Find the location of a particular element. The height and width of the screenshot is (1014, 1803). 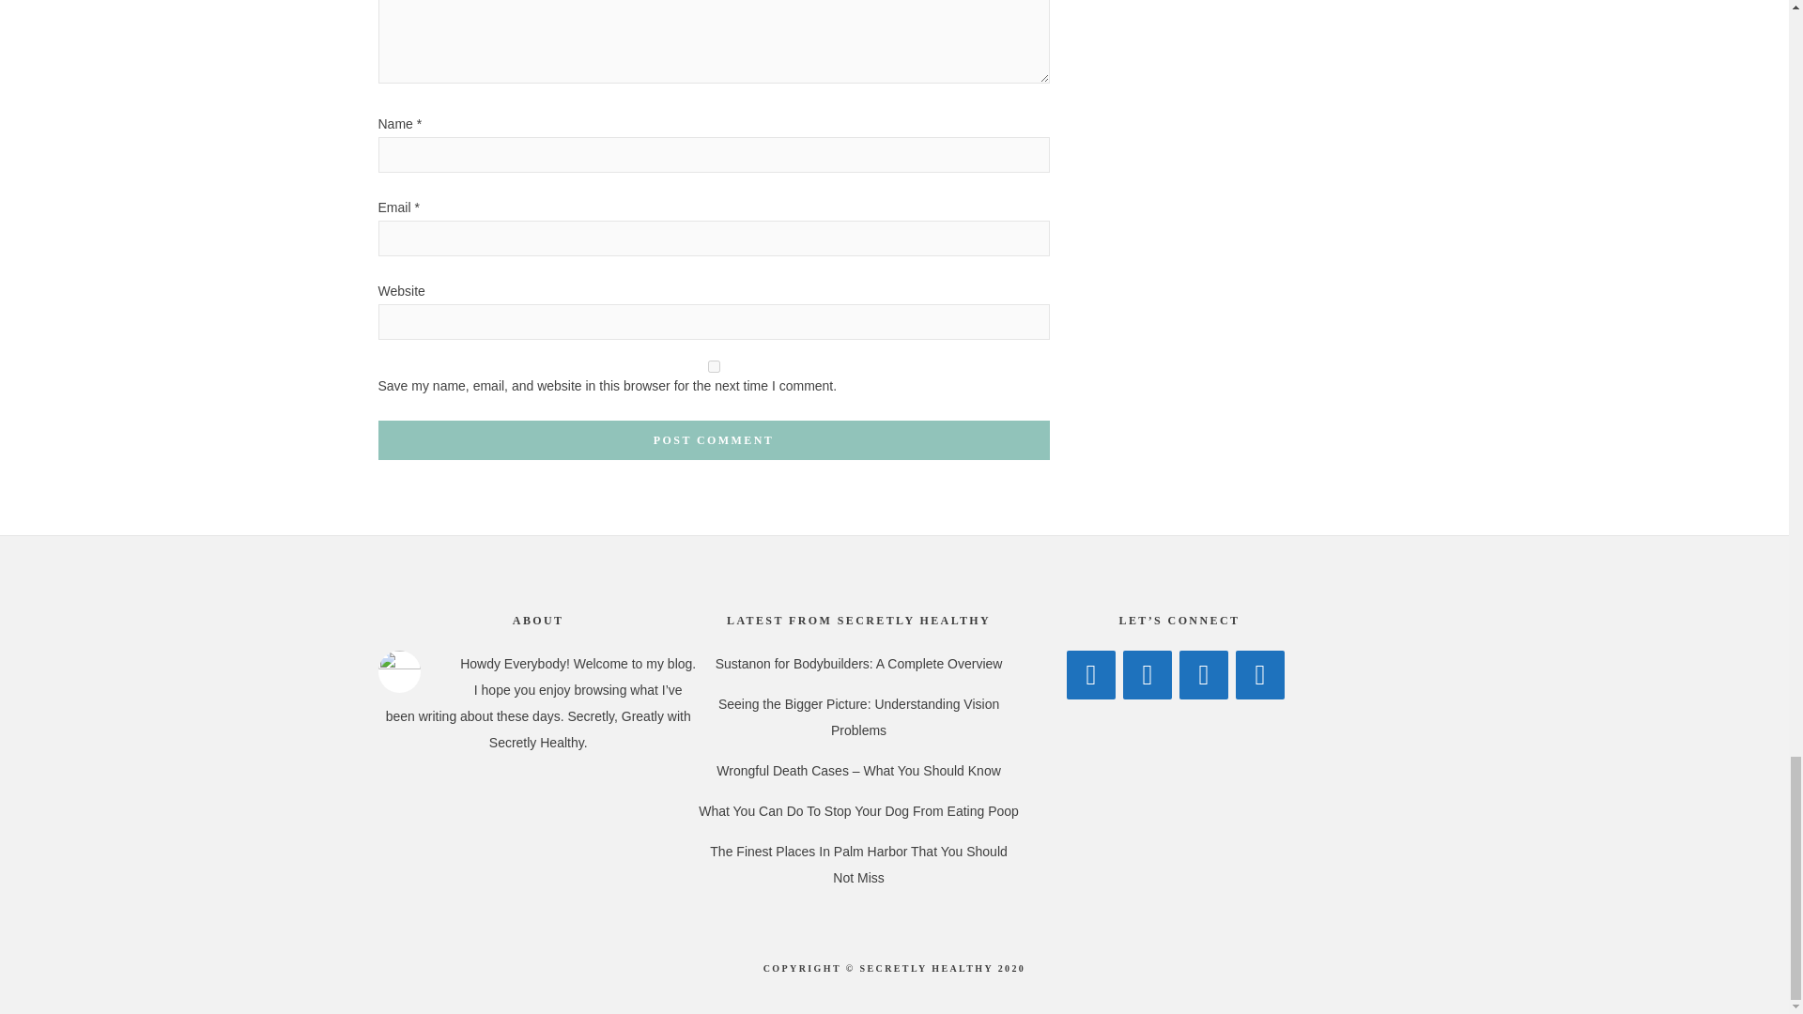

Sustanon for Bodybuilders: A Complete Overview is located at coordinates (858, 663).